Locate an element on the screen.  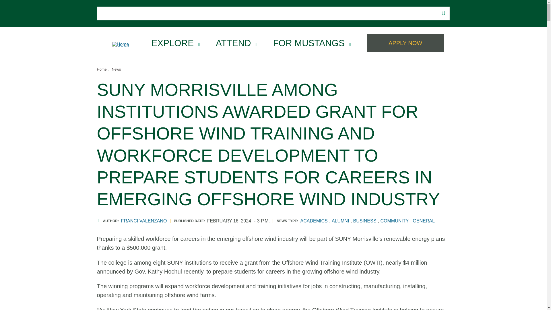
BUSINESS is located at coordinates (364, 221).